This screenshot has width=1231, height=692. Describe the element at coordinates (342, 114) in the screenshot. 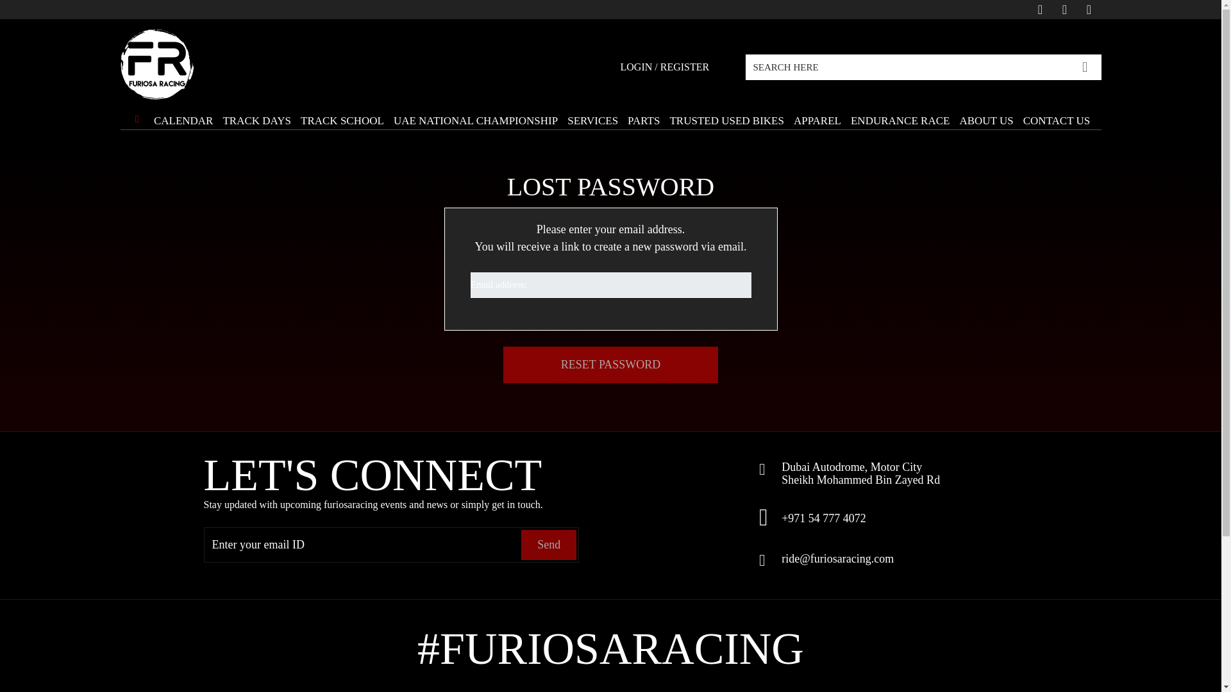

I see `TRACK SCHOOL` at that location.